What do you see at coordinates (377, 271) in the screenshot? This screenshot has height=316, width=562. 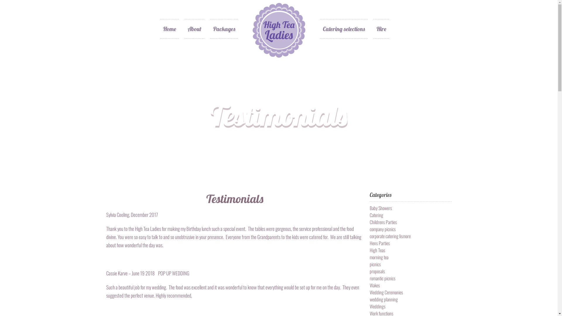 I see `proposals` at bounding box center [377, 271].